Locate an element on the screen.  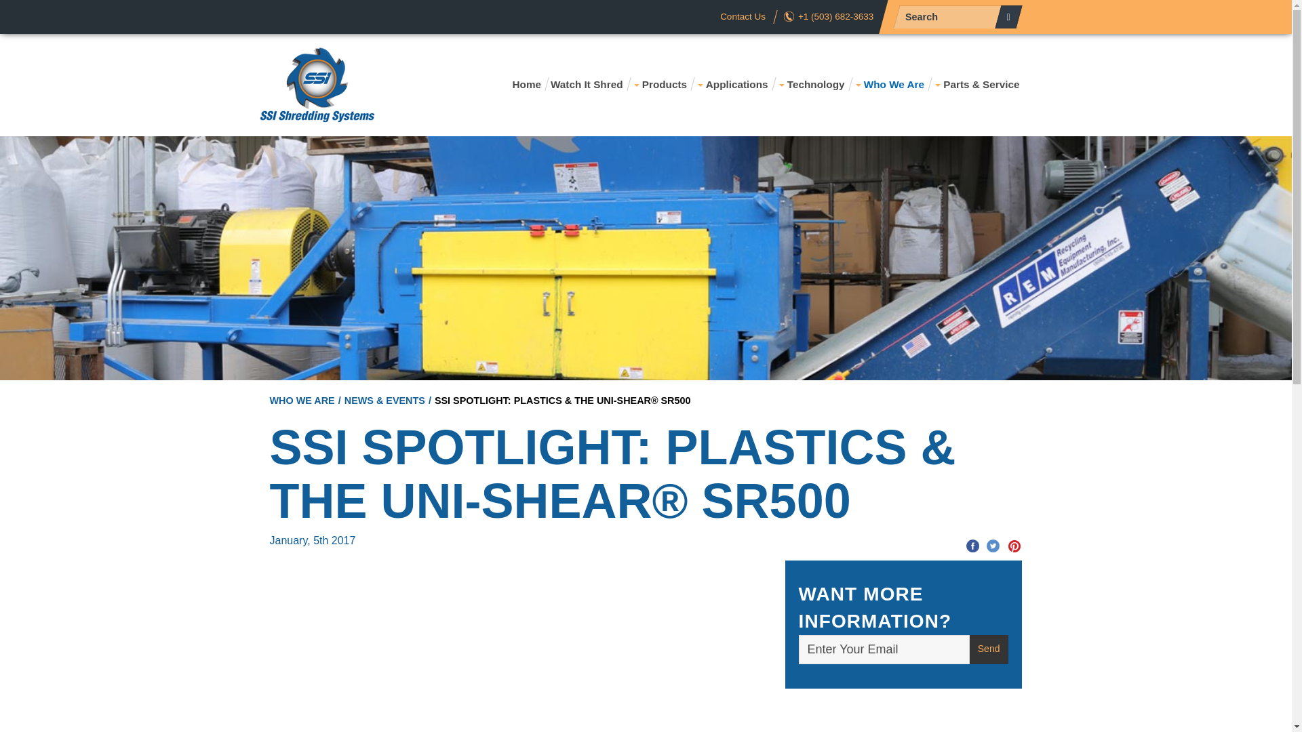
Products is located at coordinates (658, 85).